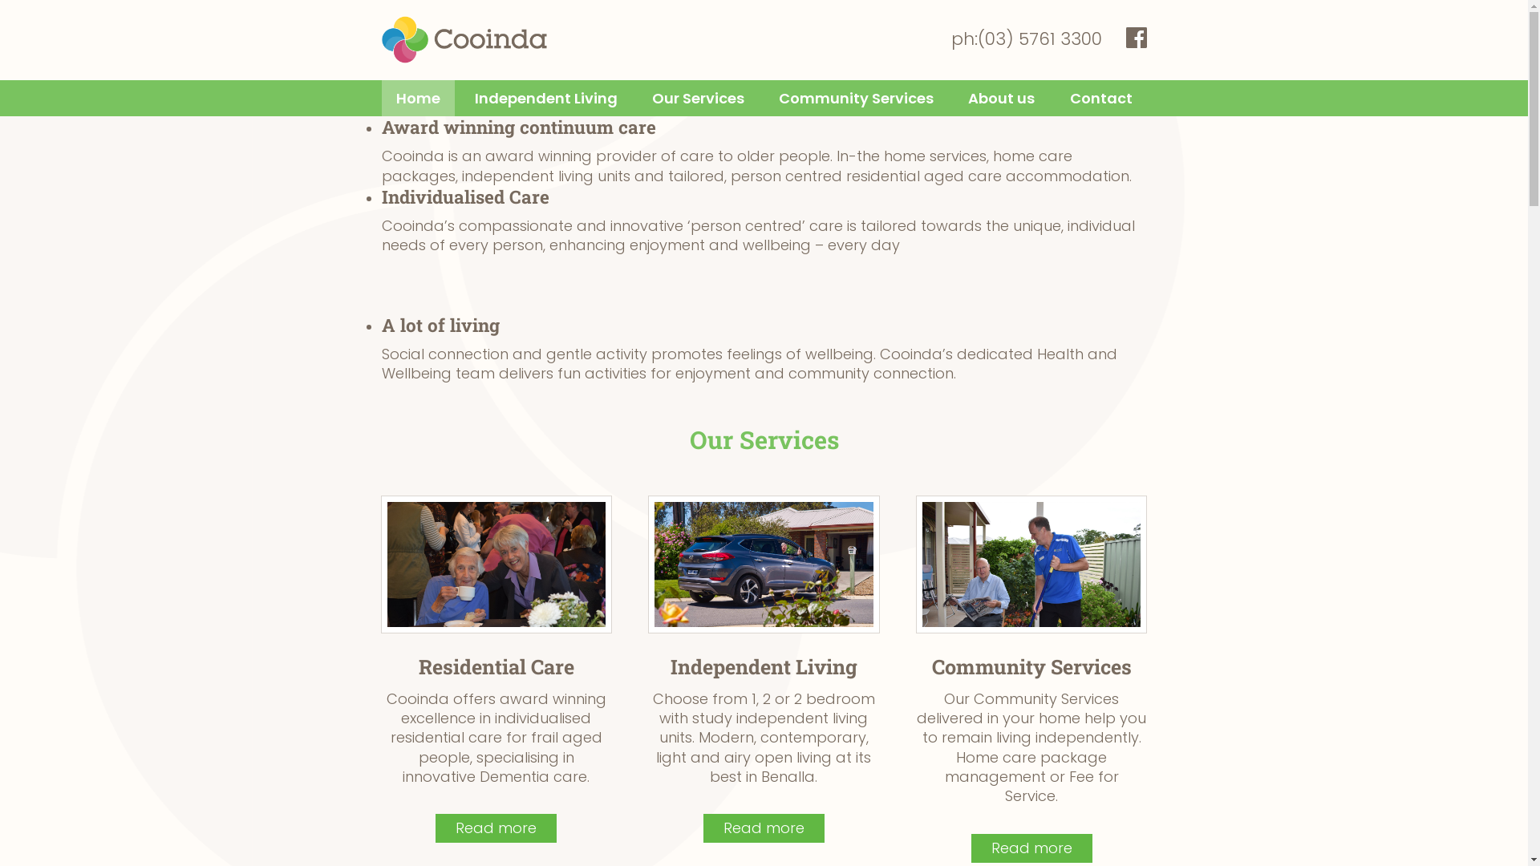 This screenshot has width=1540, height=866. Describe the element at coordinates (419, 98) in the screenshot. I see `Home` at that location.